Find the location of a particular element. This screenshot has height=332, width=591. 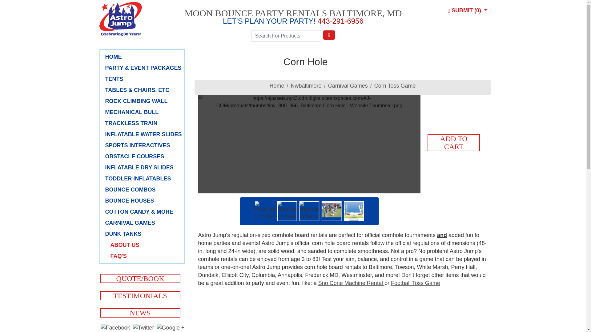

MOON BOUNCE PARTY RENTALS BALTIMORE, MD is located at coordinates (293, 13).